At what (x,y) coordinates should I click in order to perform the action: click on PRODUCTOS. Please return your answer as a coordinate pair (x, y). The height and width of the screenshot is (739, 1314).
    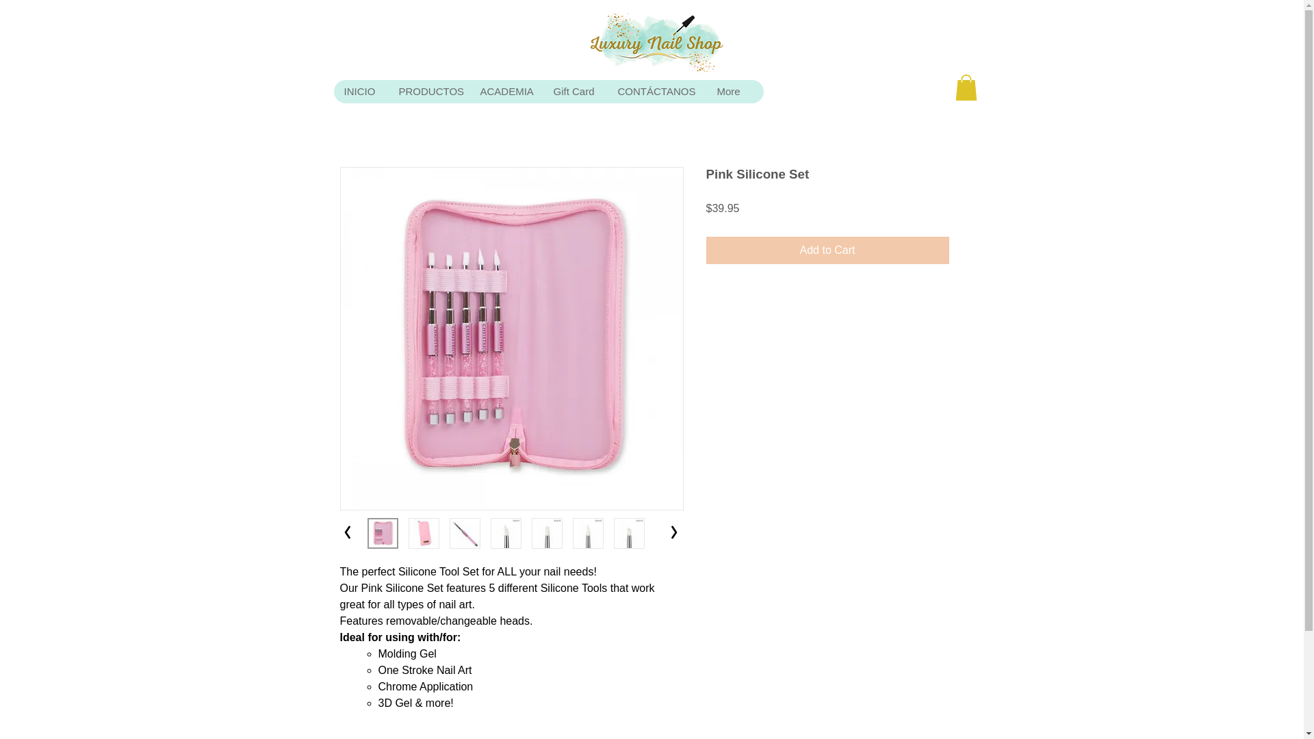
    Looking at the image, I should click on (428, 92).